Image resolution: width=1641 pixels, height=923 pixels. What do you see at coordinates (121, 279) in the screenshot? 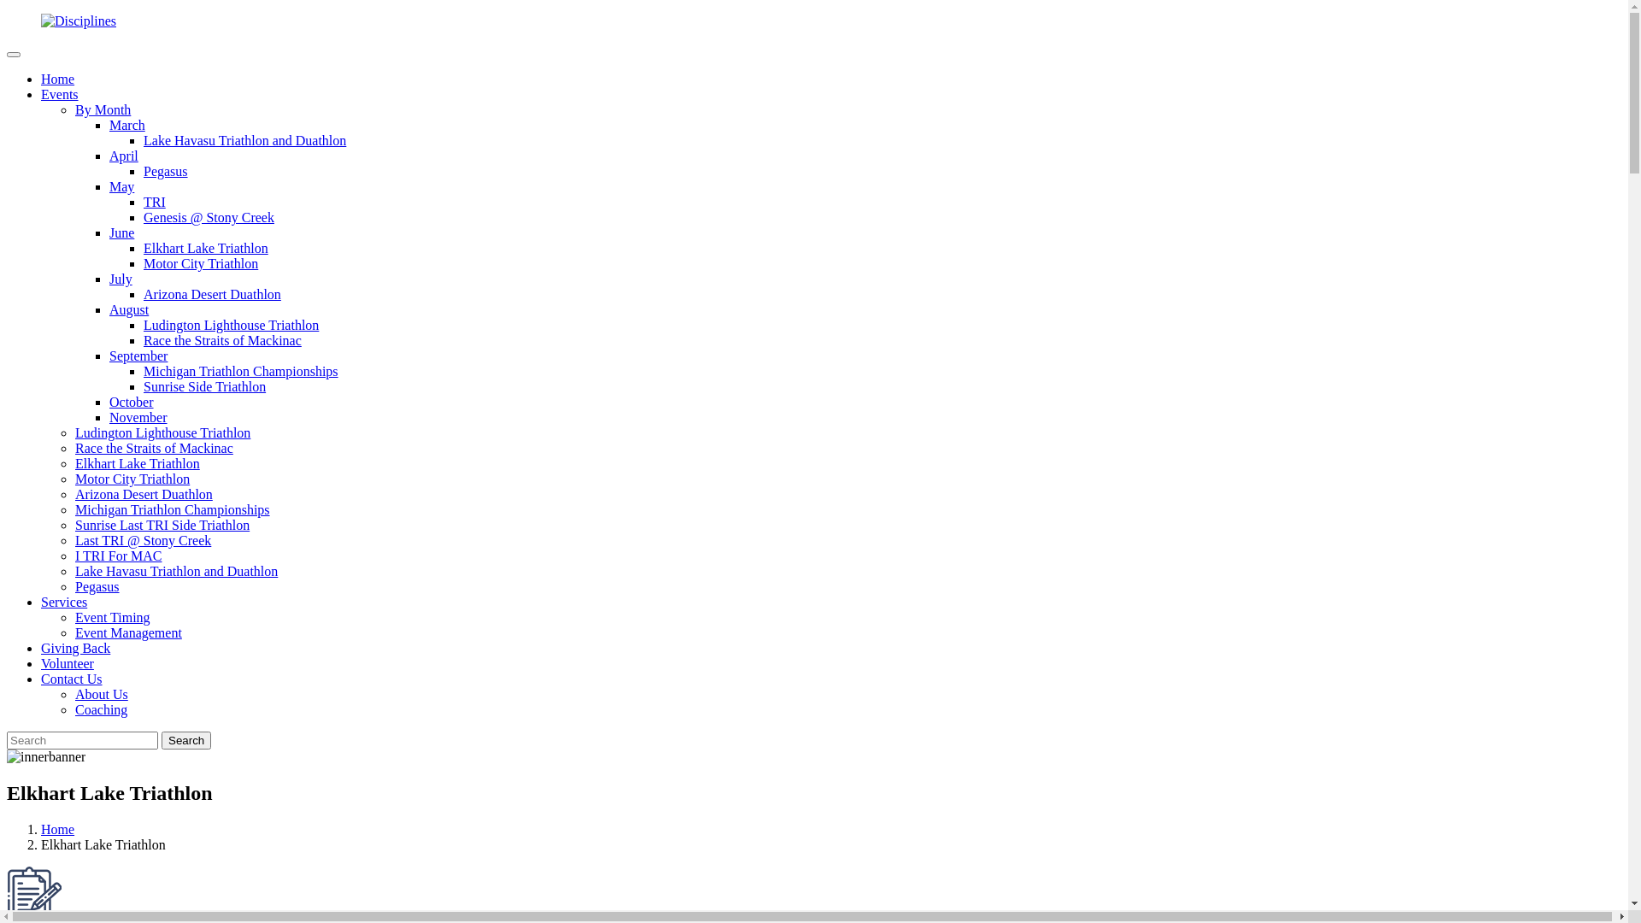
I see `July` at bounding box center [121, 279].